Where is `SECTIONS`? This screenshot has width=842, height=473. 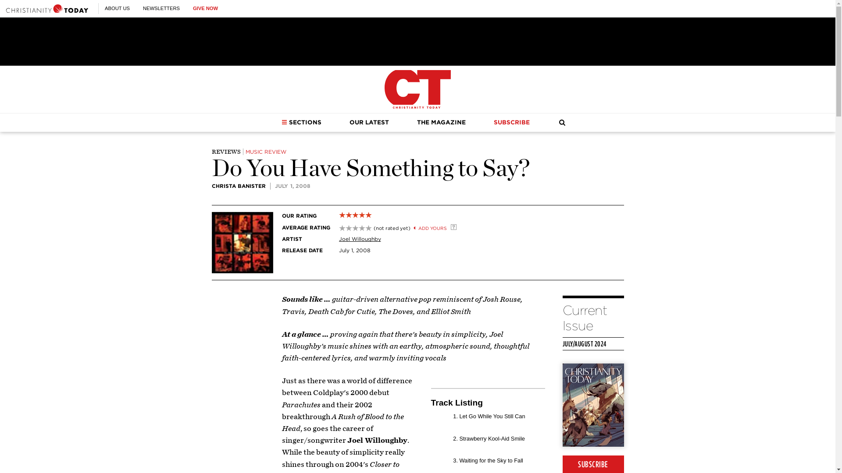 SECTIONS is located at coordinates (301, 123).